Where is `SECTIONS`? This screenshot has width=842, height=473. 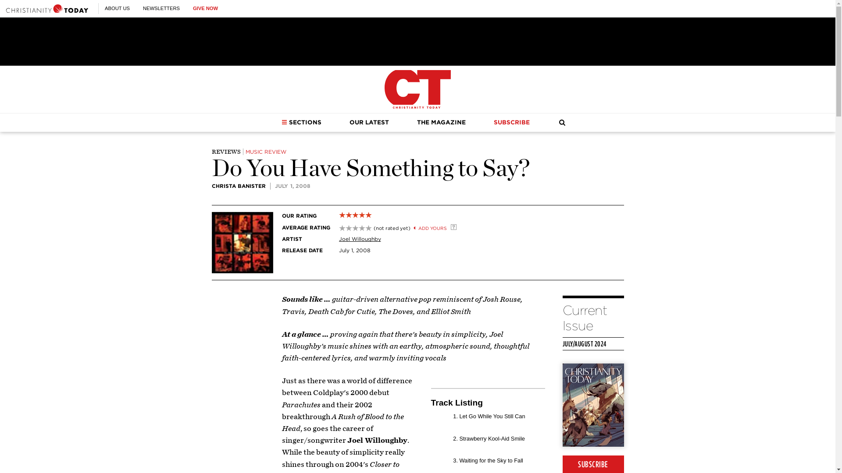 SECTIONS is located at coordinates (301, 123).